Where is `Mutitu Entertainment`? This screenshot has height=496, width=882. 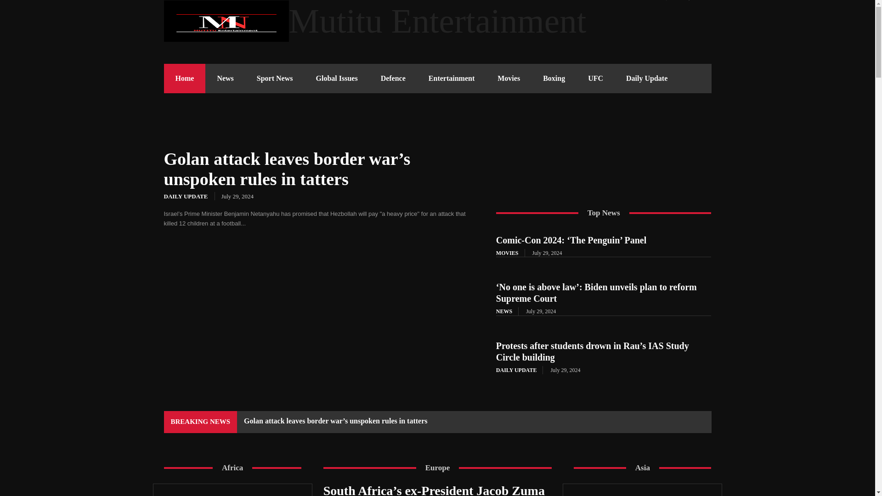
Mutitu Entertainment is located at coordinates (437, 21).